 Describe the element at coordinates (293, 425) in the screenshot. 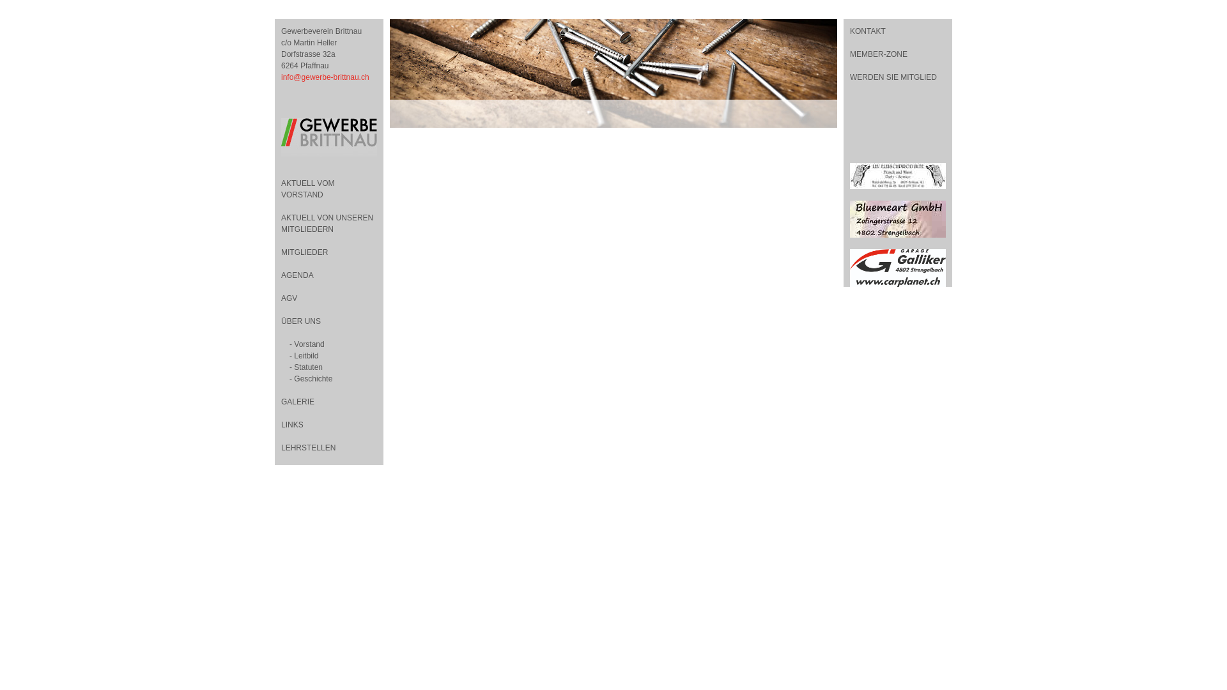

I see `LINKS` at that location.